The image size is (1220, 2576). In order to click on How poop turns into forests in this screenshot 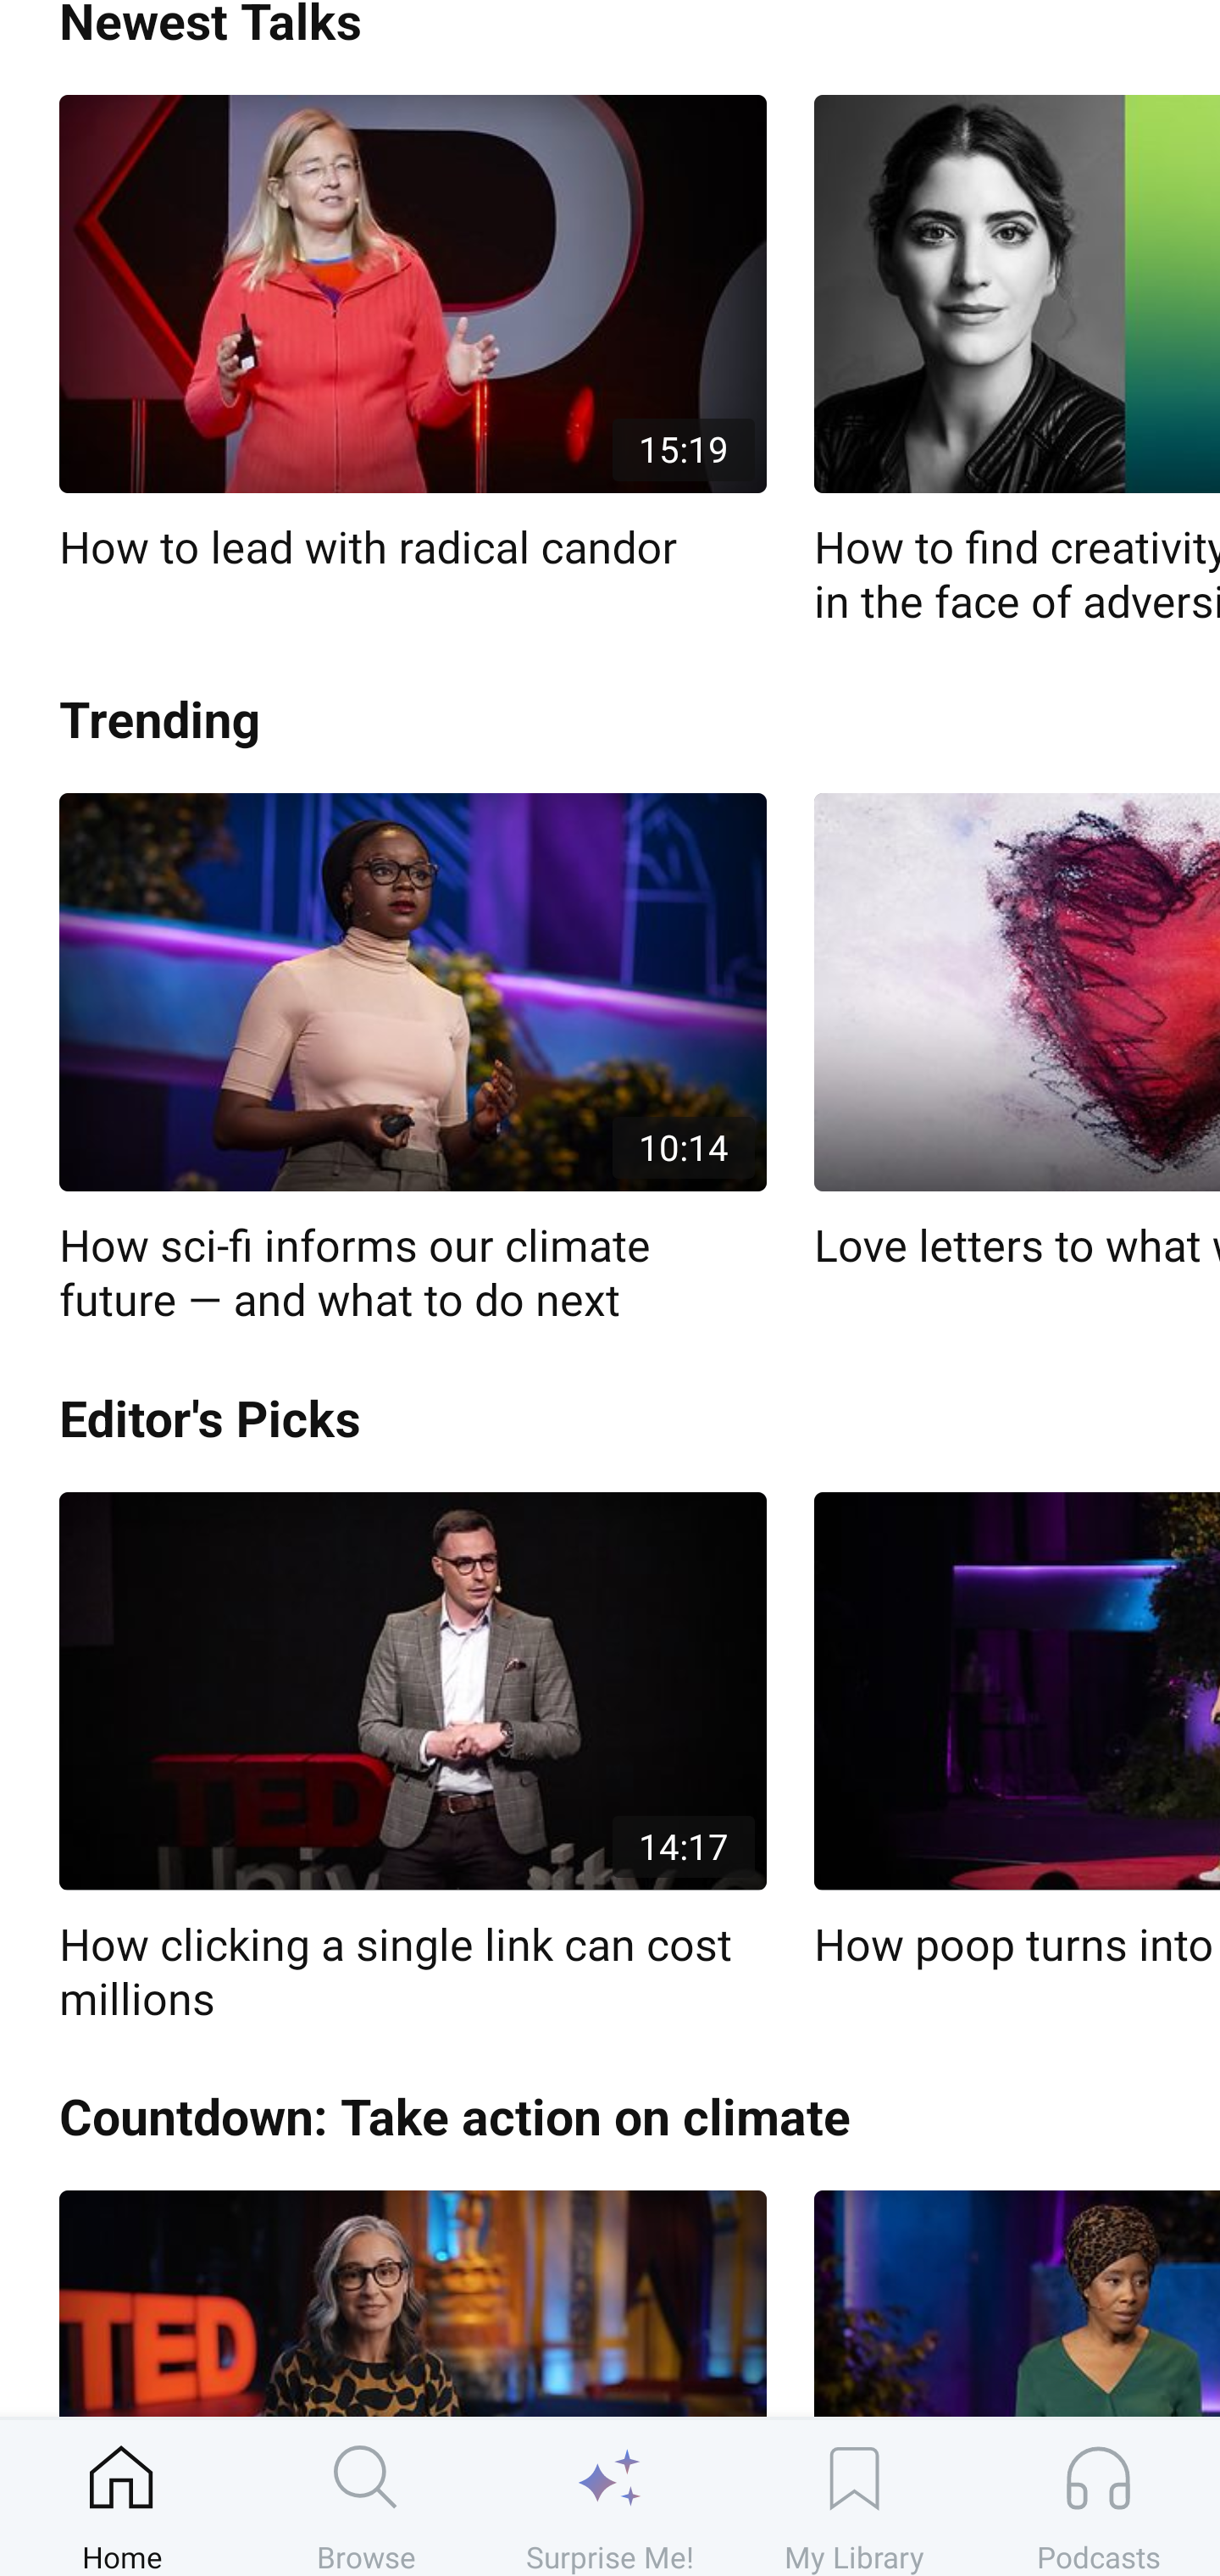, I will do `click(1017, 1732)`.